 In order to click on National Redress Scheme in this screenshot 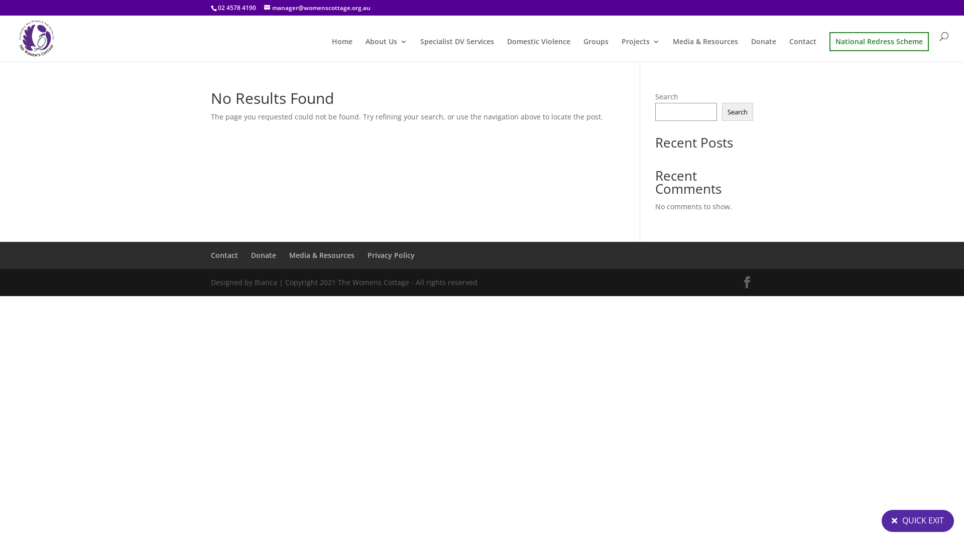, I will do `click(879, 42)`.